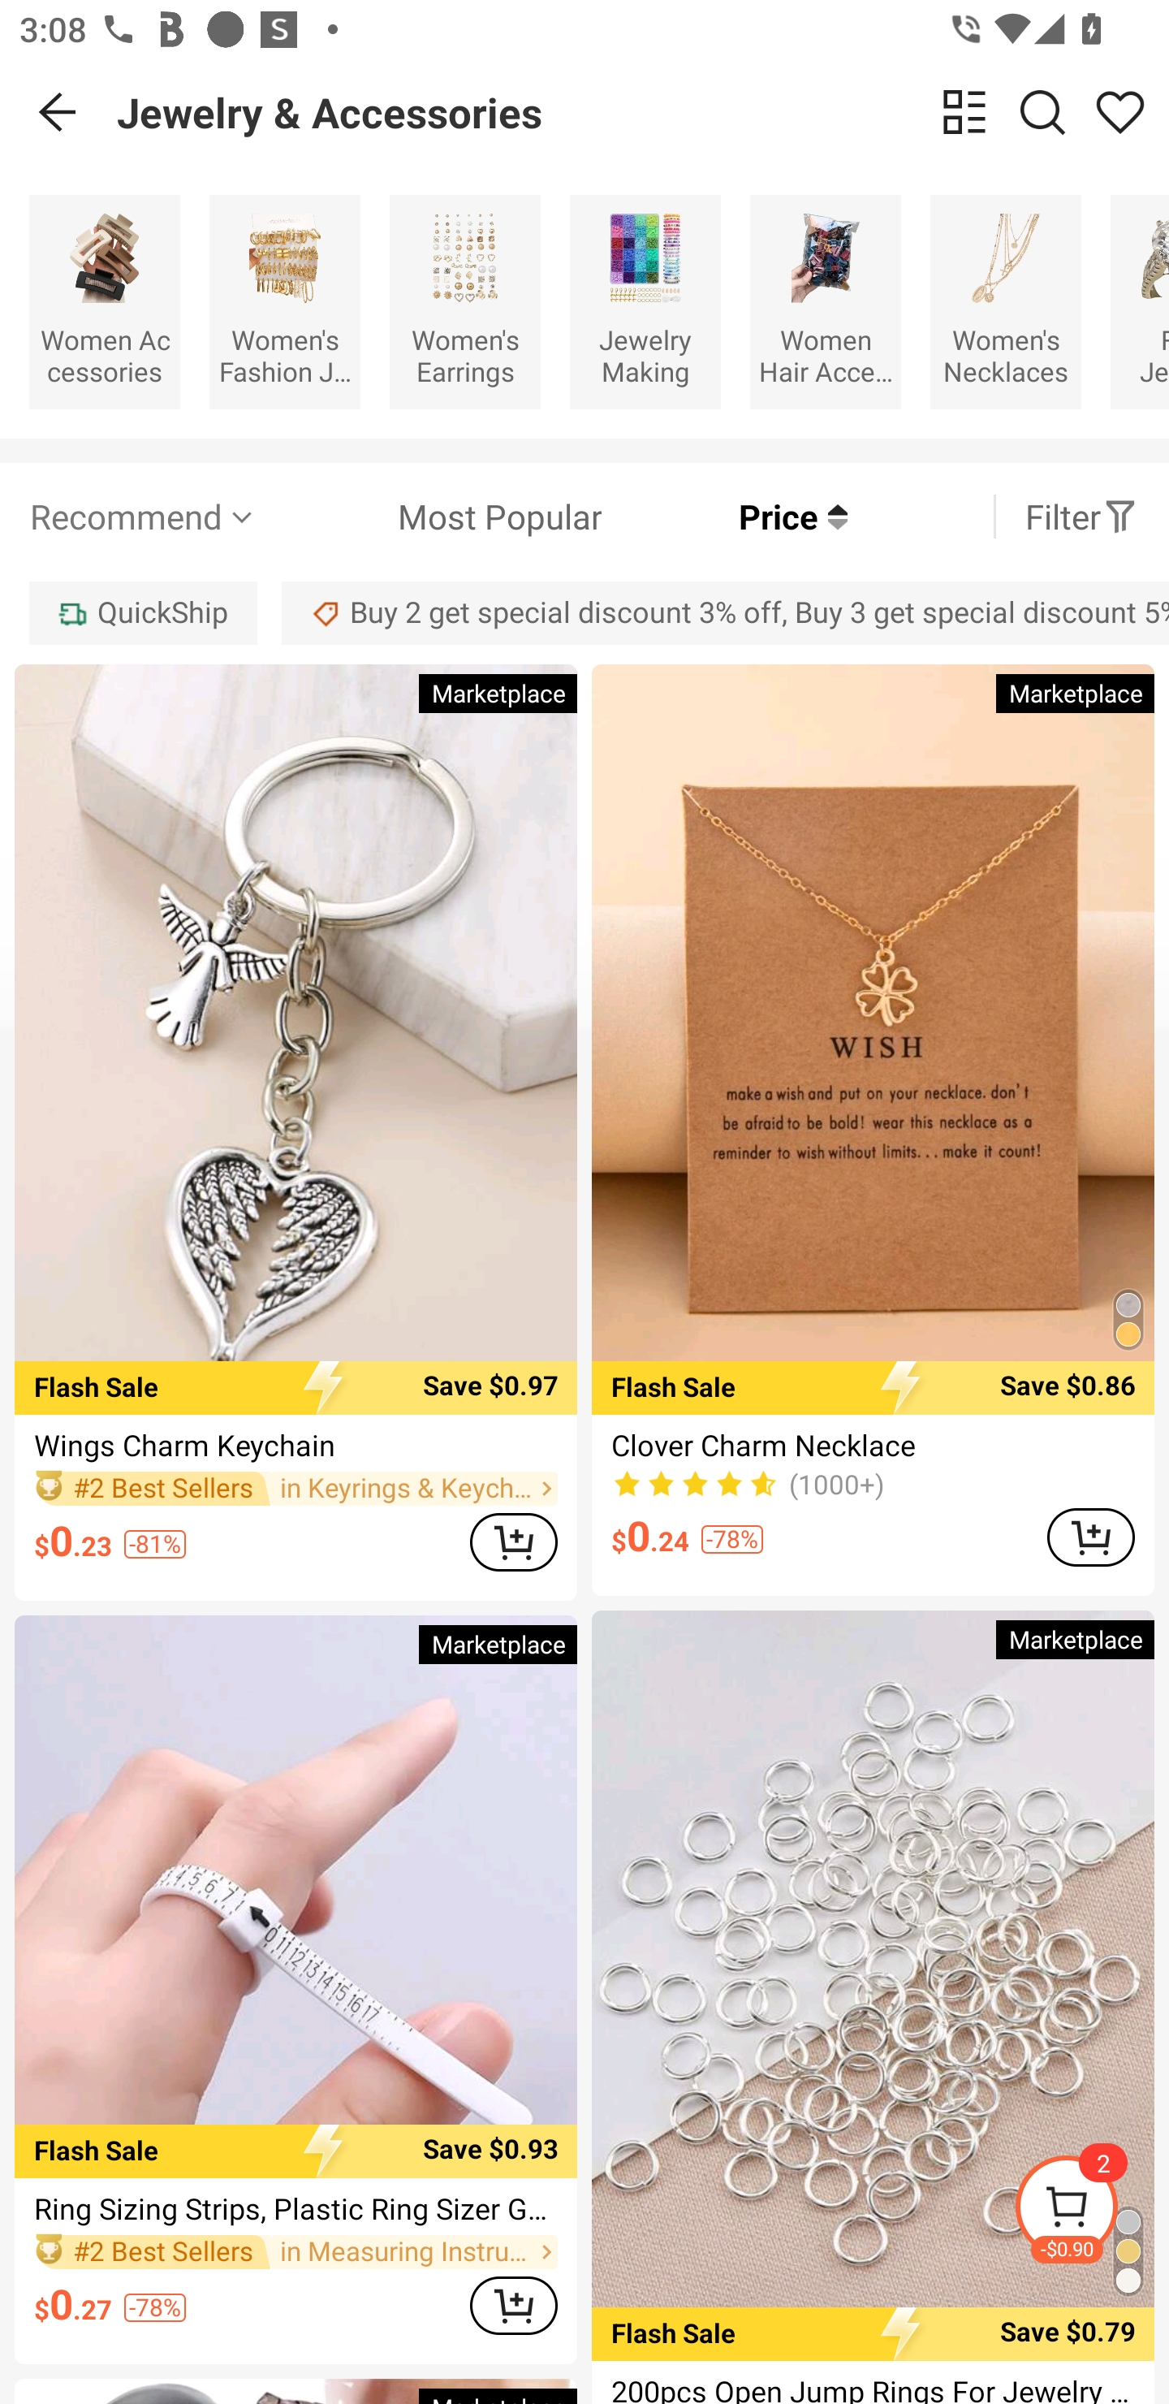  I want to click on Women Hair Accessories, so click(826, 301).